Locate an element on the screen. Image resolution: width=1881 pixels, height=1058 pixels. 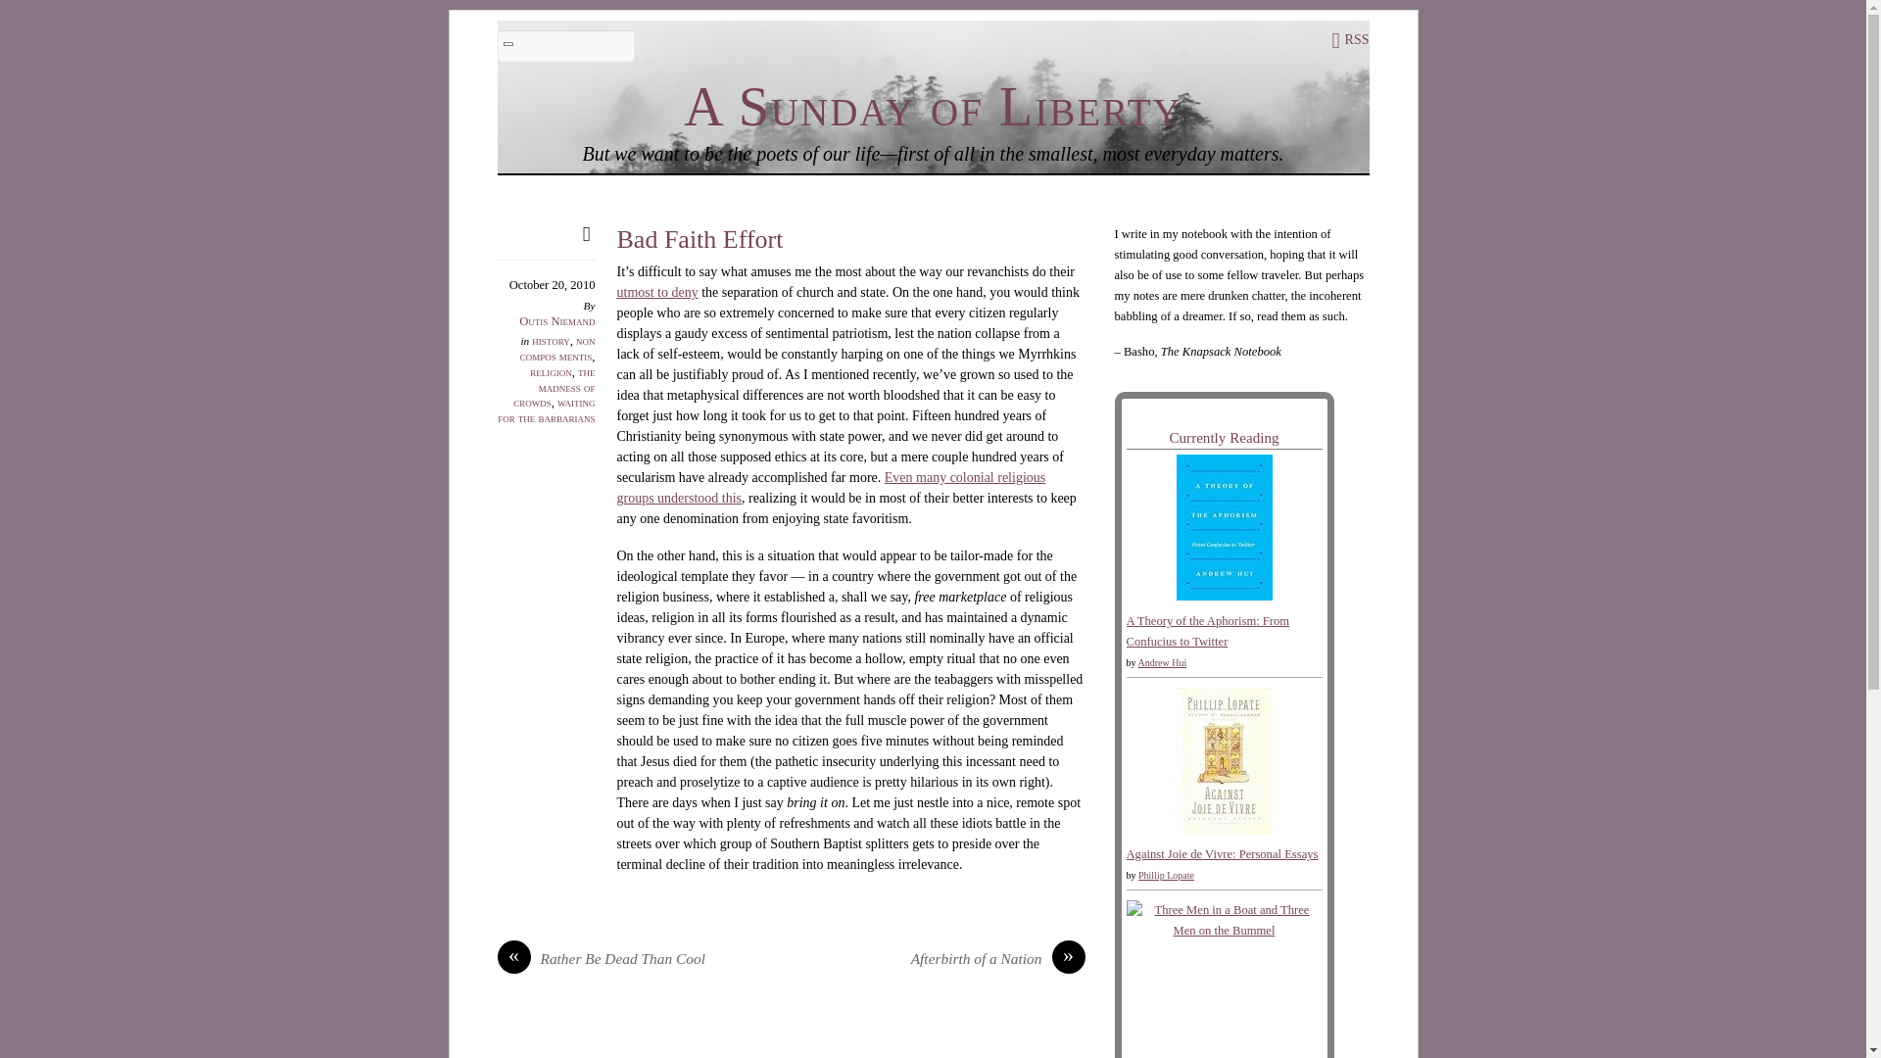
A Theory of the Aphorism: From Confucius to Twitter is located at coordinates (1209, 631).